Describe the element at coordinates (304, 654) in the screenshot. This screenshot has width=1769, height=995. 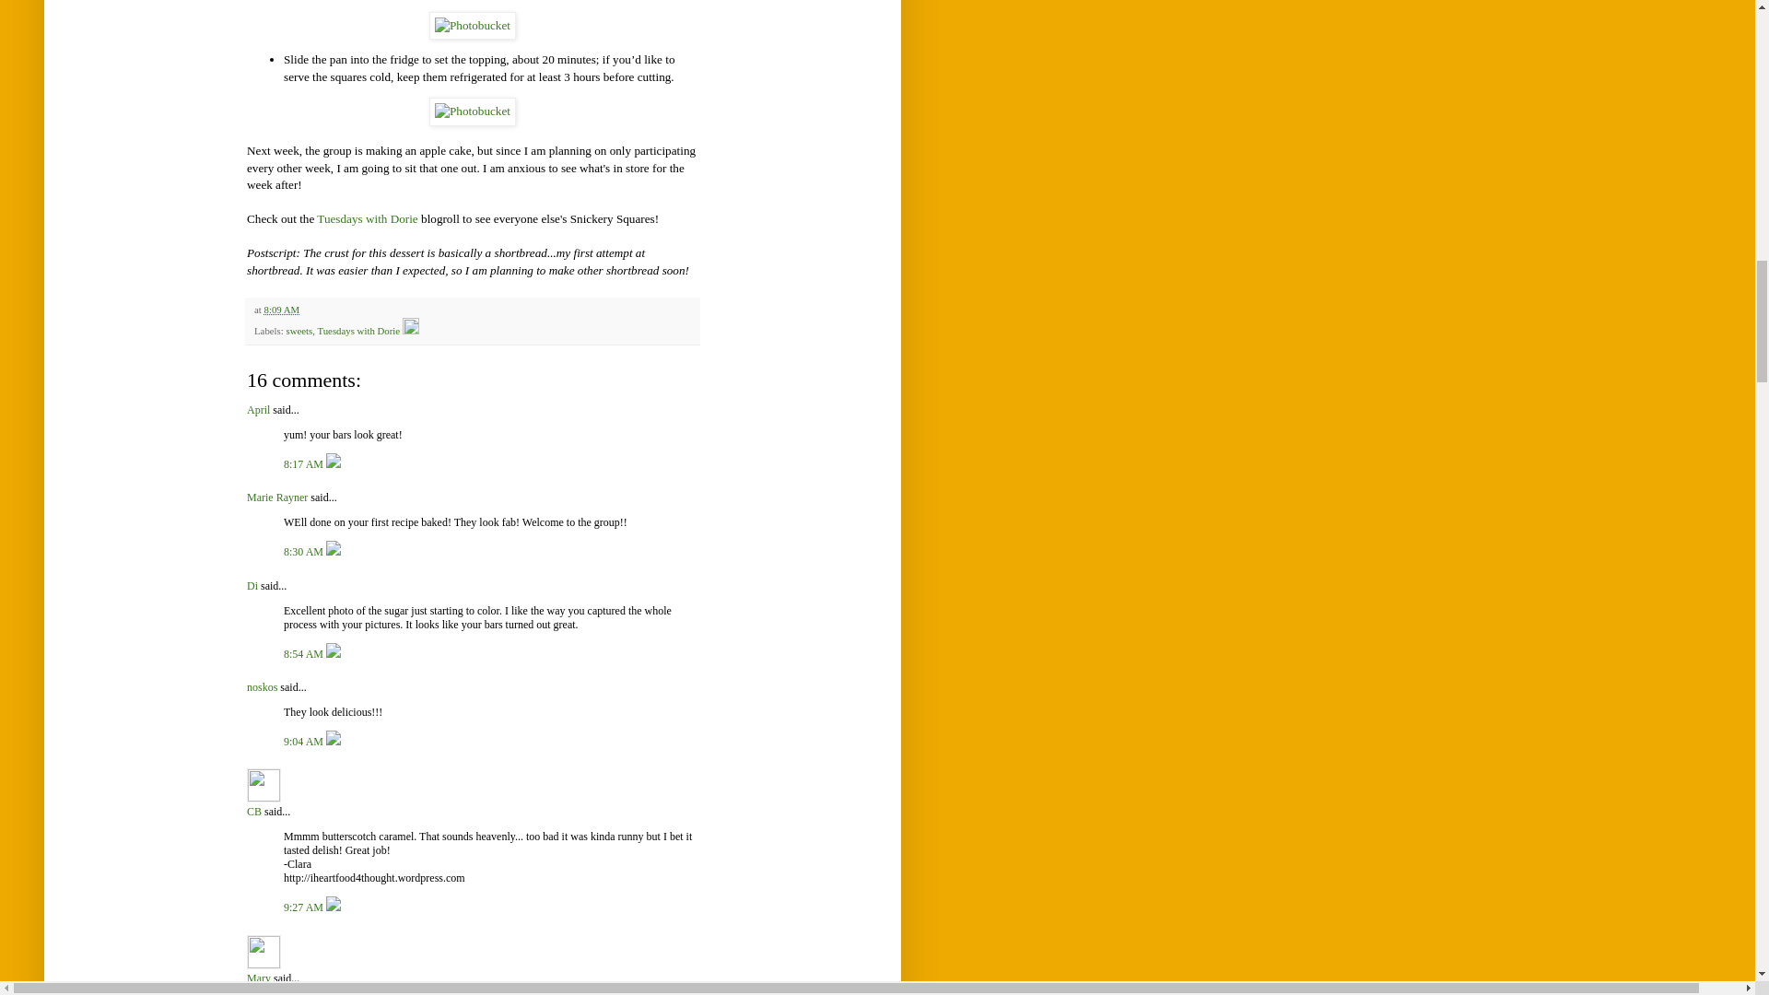
I see `8:54 AM` at that location.